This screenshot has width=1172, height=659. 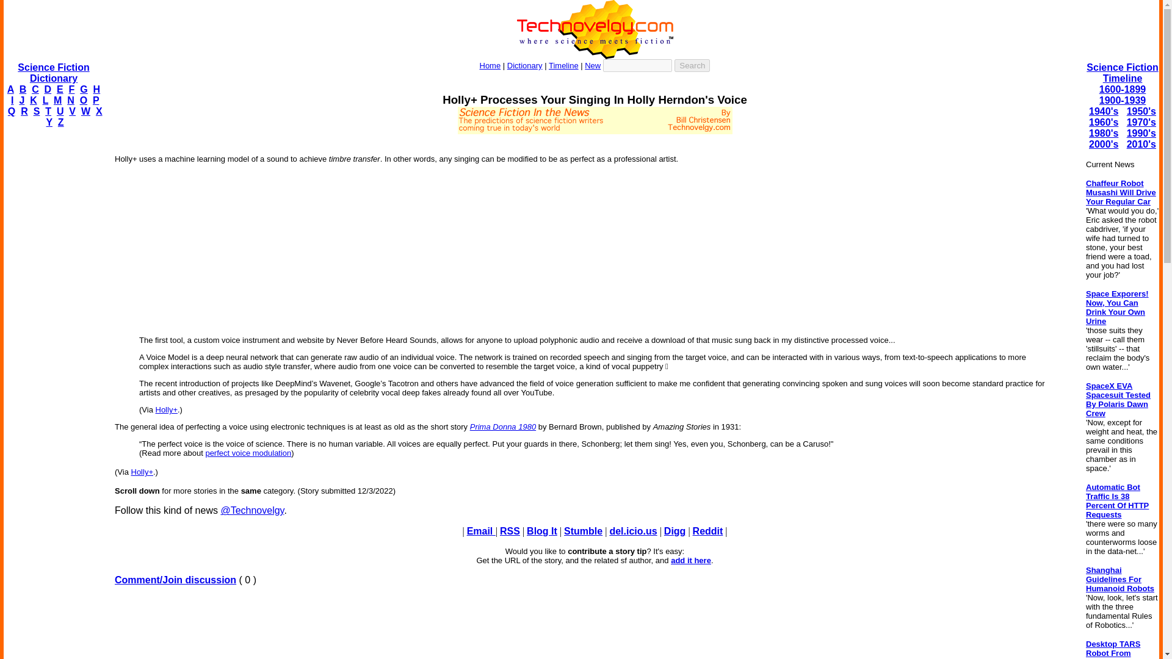 I want to click on YouTube video player, so click(x=595, y=250).